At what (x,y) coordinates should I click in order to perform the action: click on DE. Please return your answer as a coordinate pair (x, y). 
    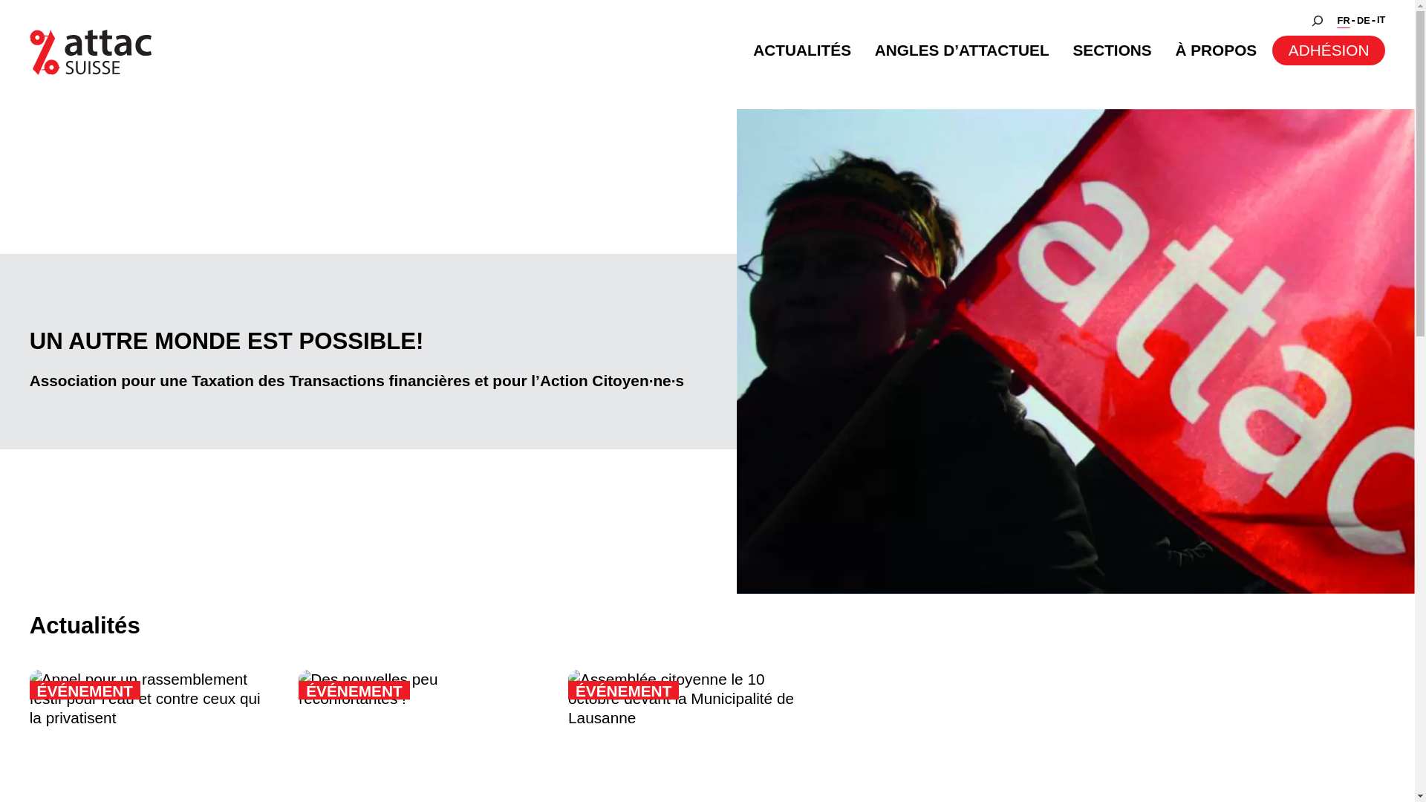
    Looking at the image, I should click on (1364, 21).